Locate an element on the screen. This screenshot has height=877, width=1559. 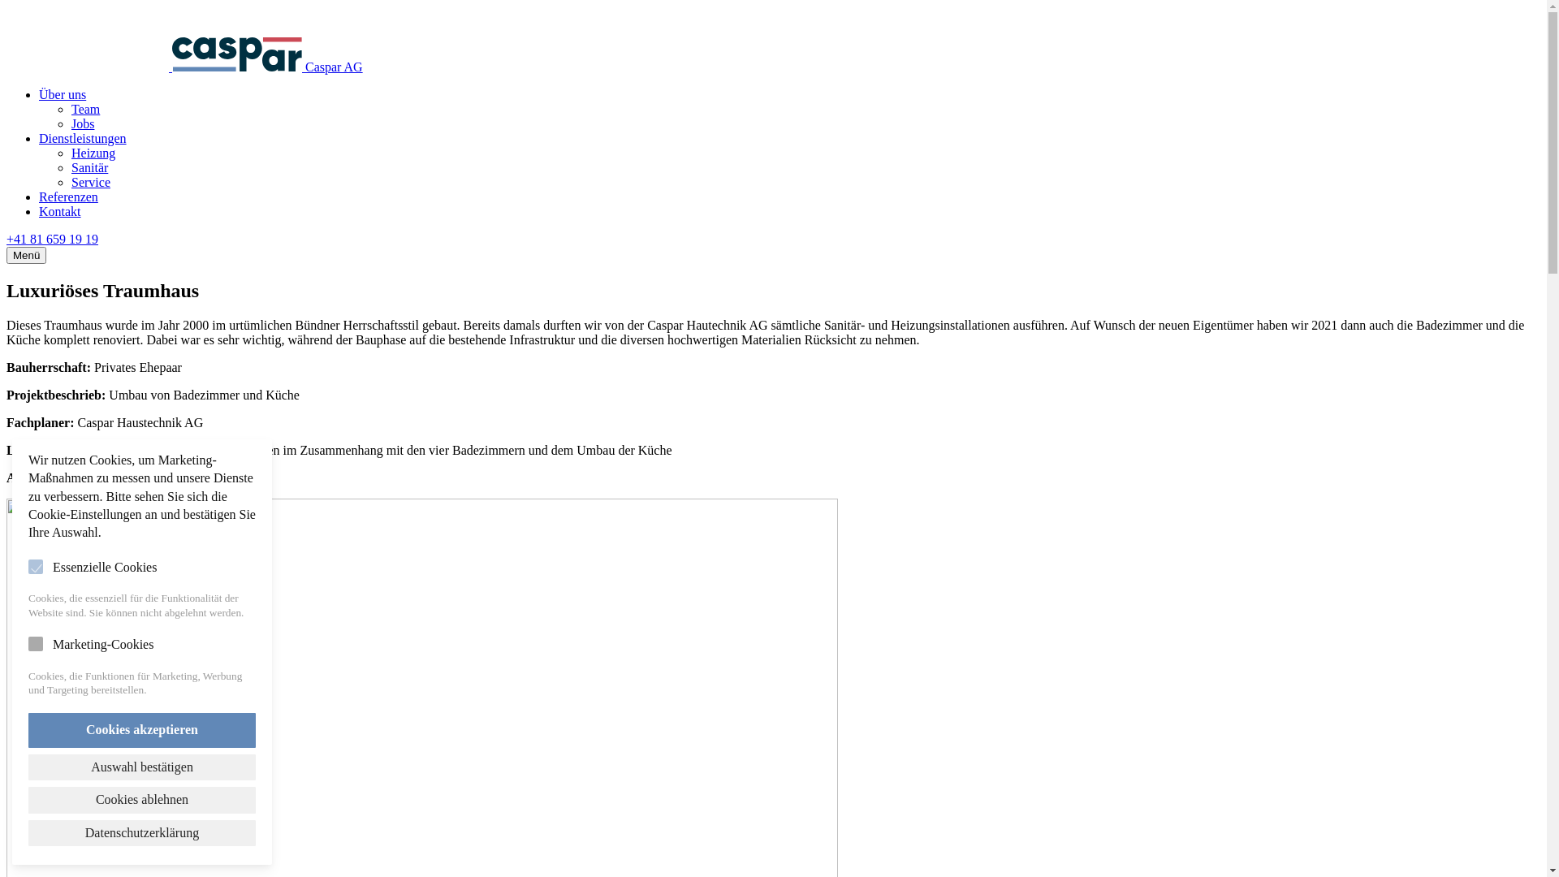
Cookies akzeptieren is located at coordinates (142, 730).